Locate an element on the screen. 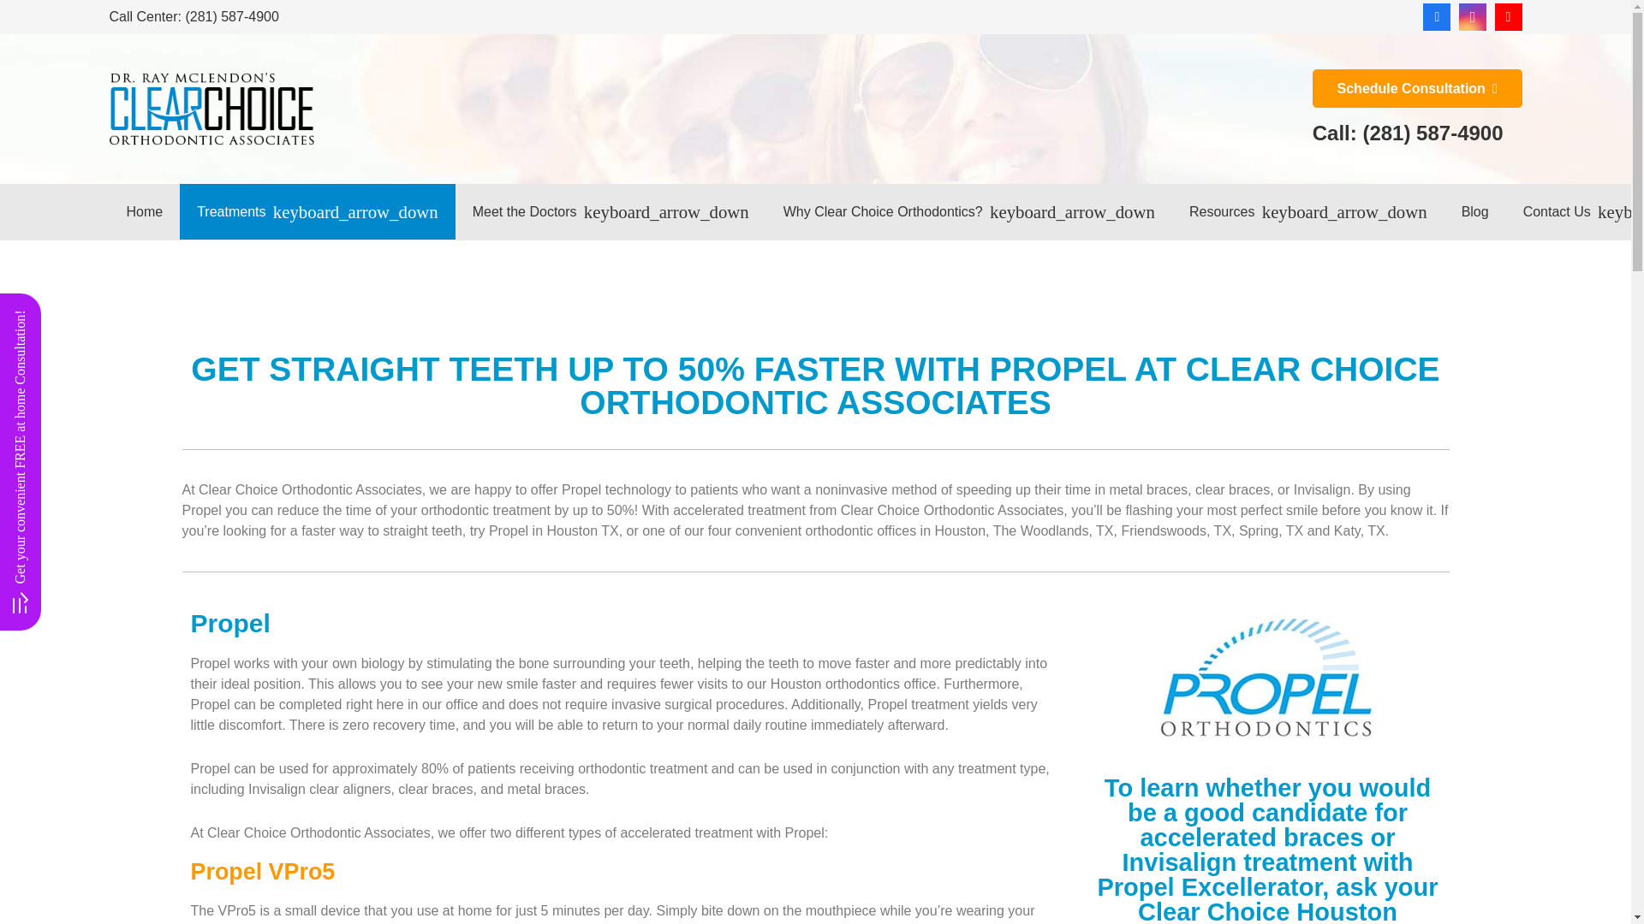  Schedule Consultation is located at coordinates (1416, 89).